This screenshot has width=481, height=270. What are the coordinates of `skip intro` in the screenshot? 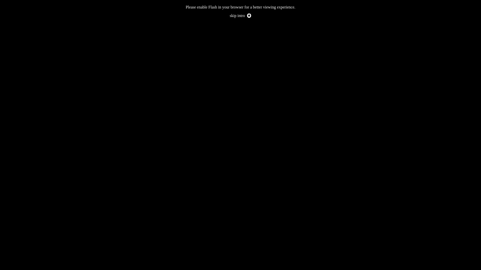 It's located at (241, 15).